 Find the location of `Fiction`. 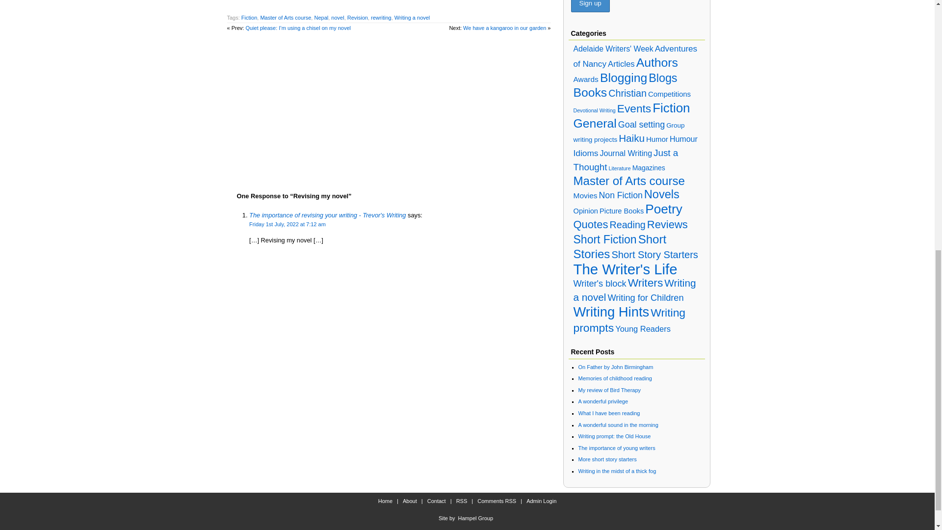

Fiction is located at coordinates (249, 18).